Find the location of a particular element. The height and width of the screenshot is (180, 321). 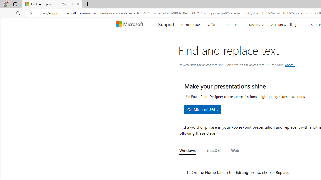

Web is located at coordinates (235, 151).